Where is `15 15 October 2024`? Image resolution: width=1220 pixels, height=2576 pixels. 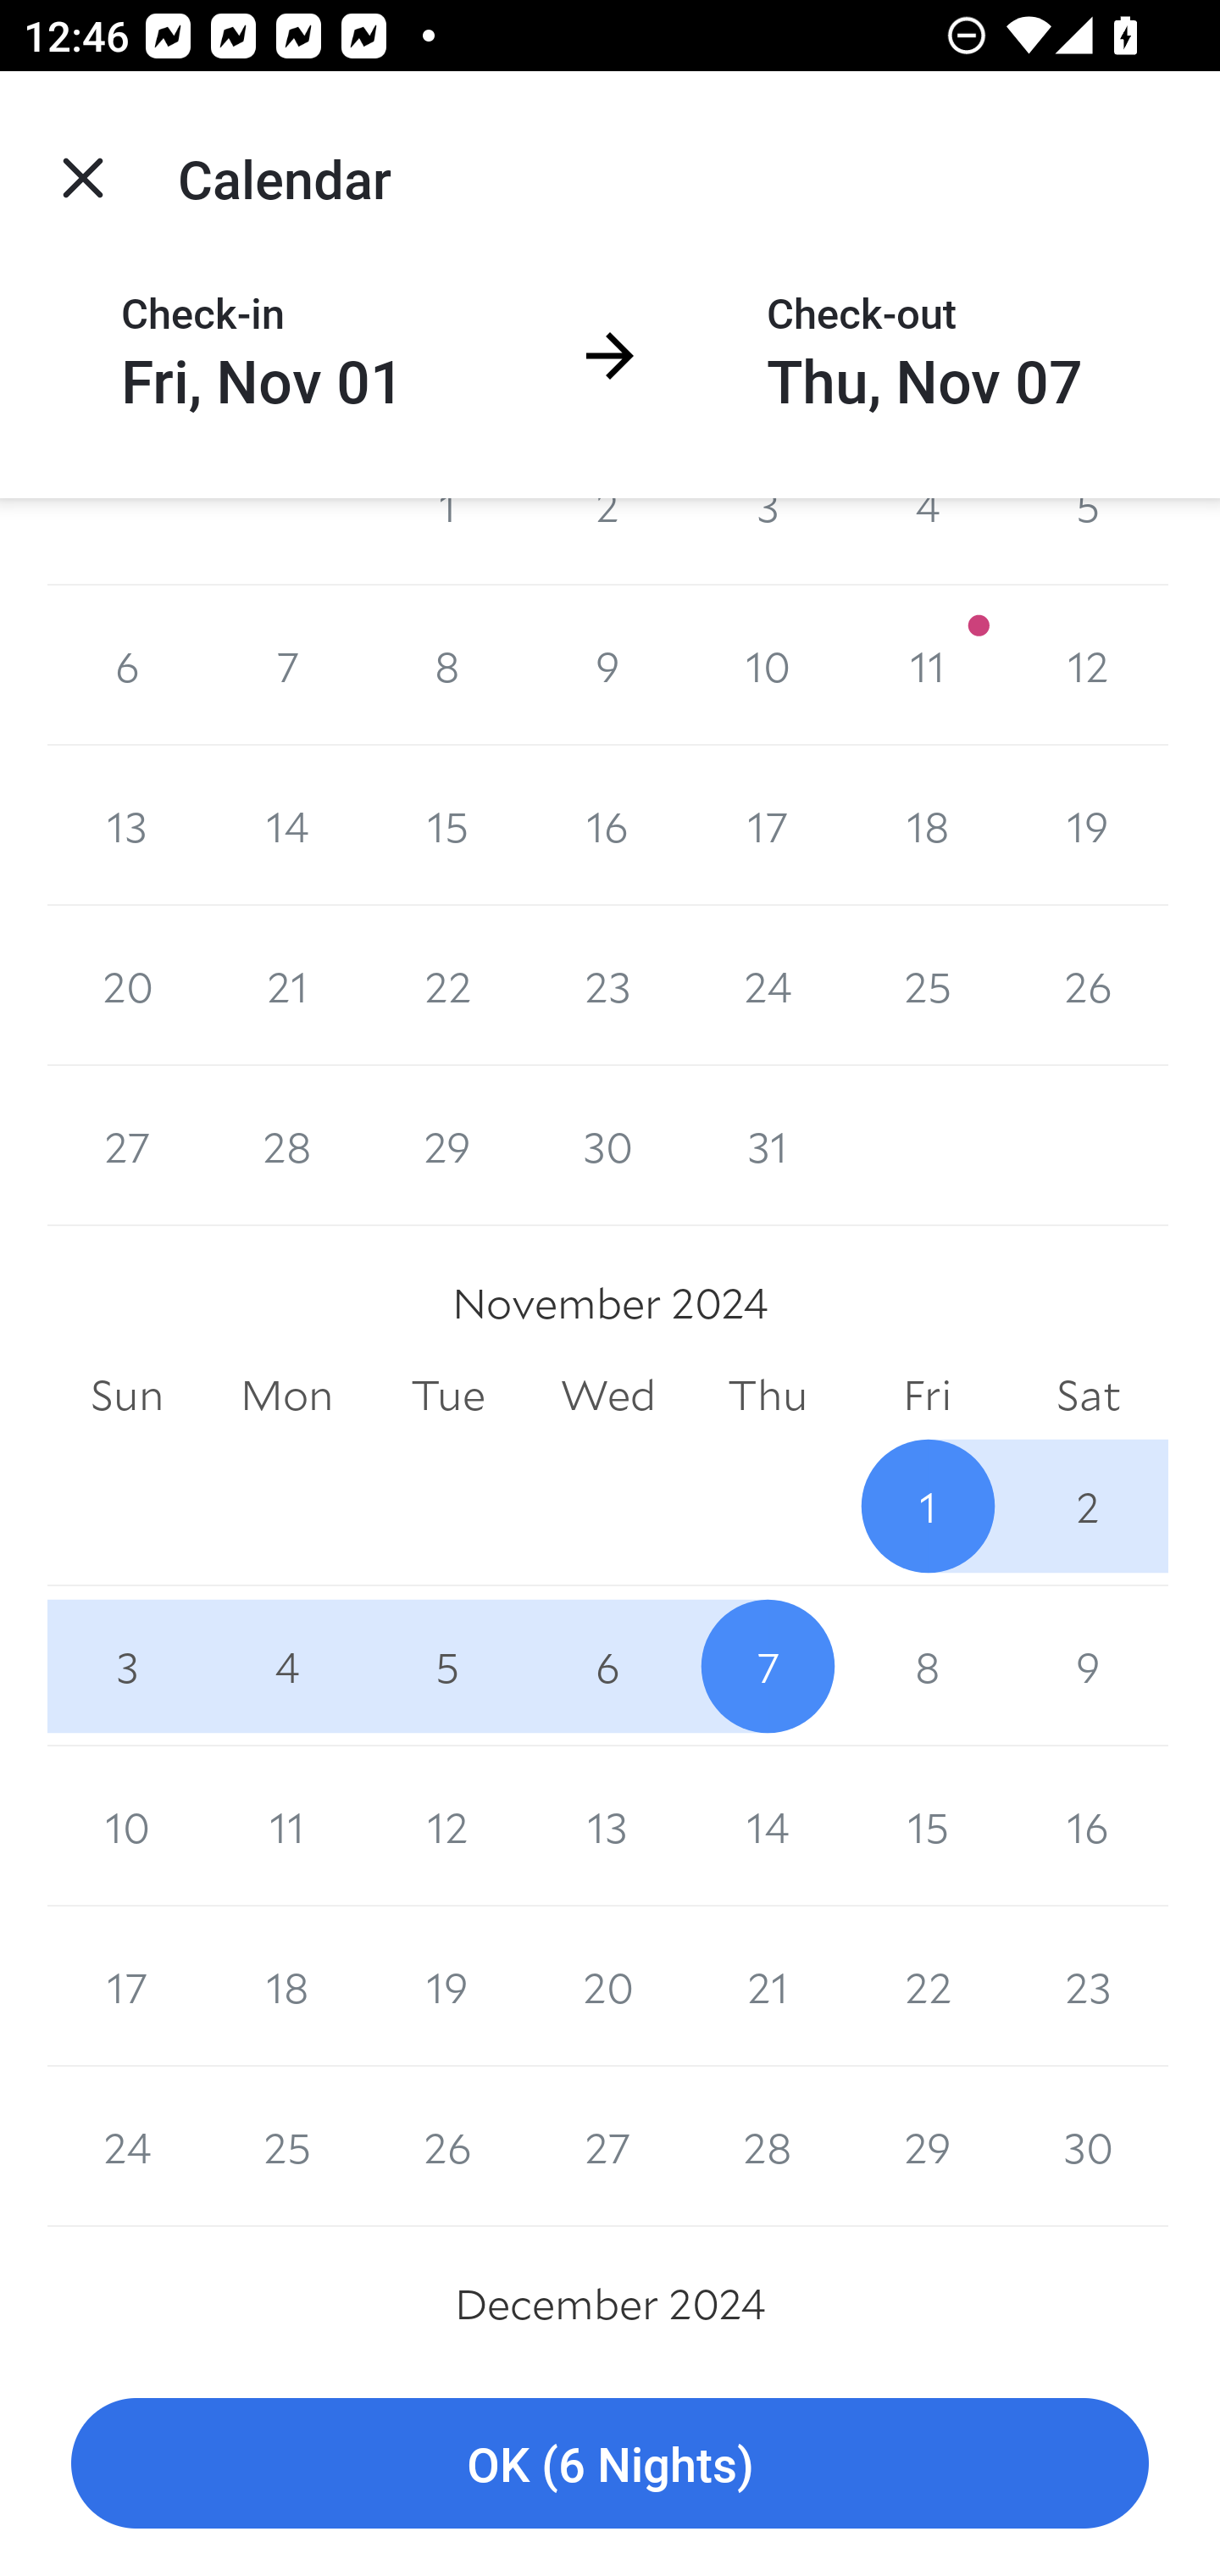
15 15 October 2024 is located at coordinates (447, 825).